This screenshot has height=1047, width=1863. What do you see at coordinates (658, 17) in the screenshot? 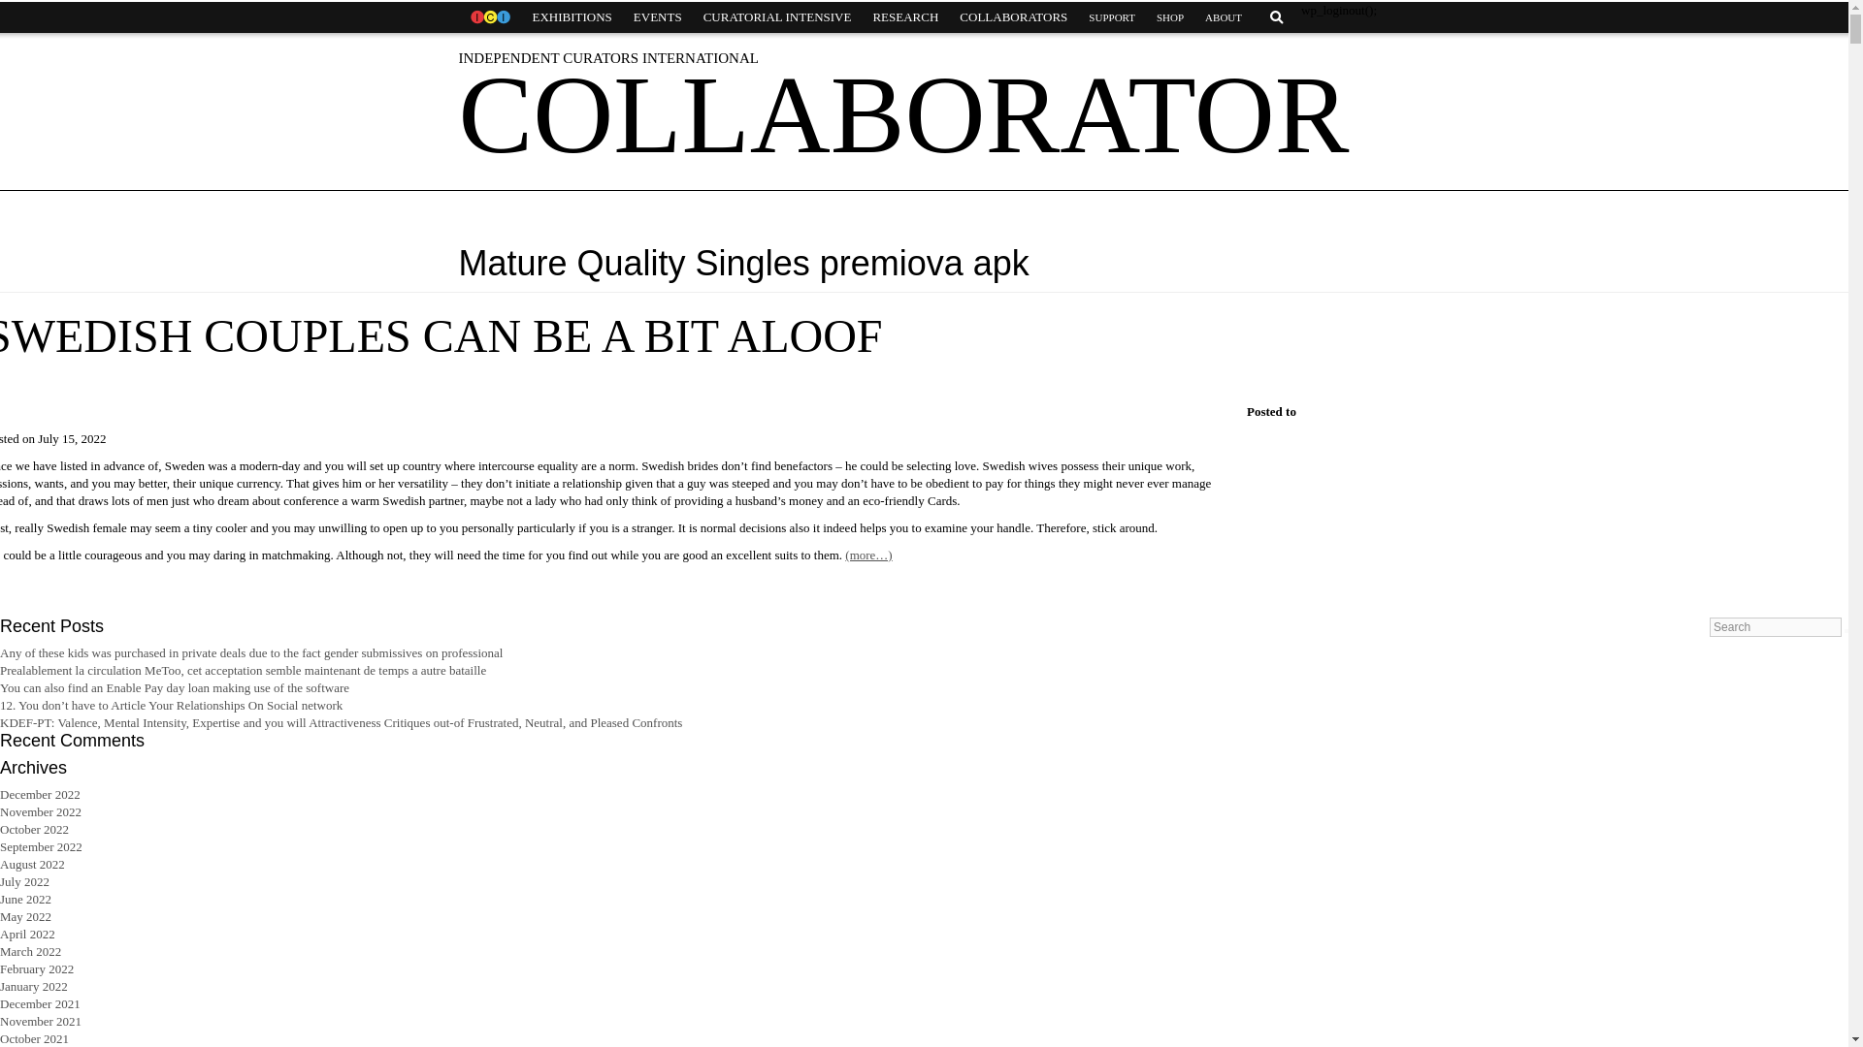
I see `EVENTS` at bounding box center [658, 17].